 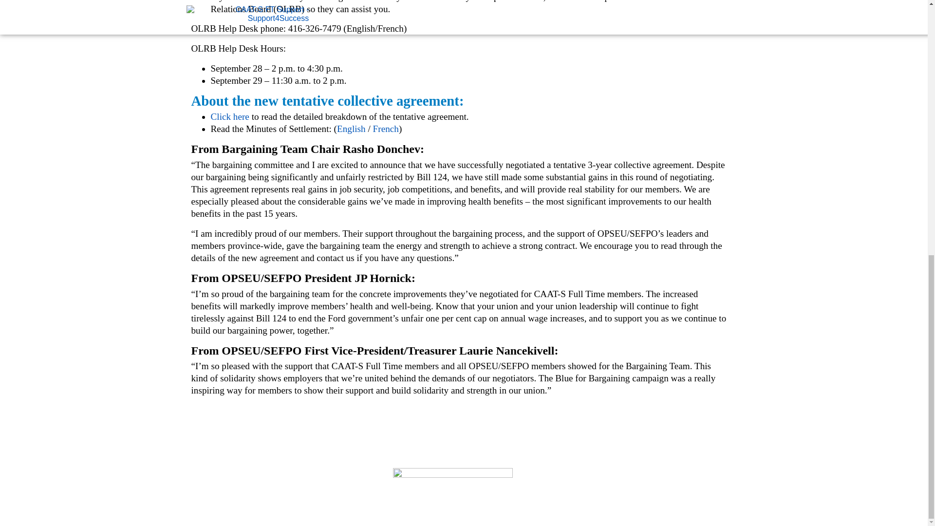 What do you see at coordinates (386, 129) in the screenshot?
I see `French` at bounding box center [386, 129].